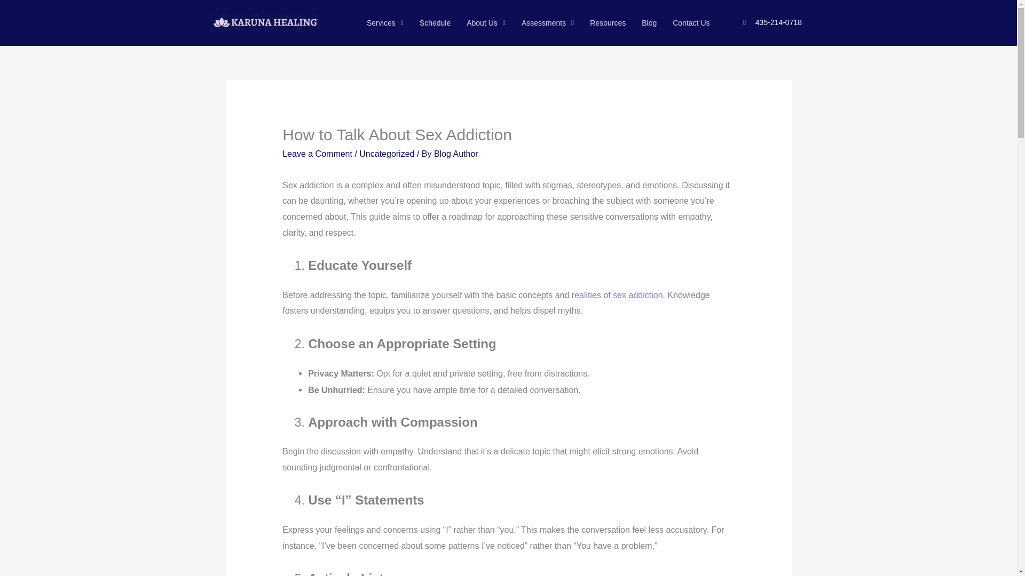 This screenshot has width=1025, height=576. Describe the element at coordinates (264, 22) in the screenshot. I see `karuna healing blue background 11-10` at that location.